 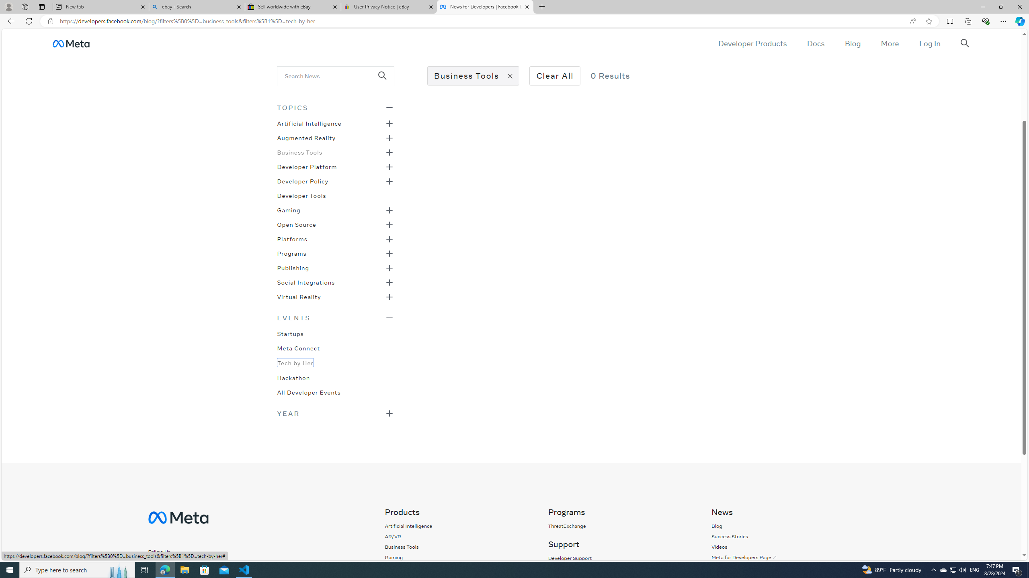 What do you see at coordinates (393, 536) in the screenshot?
I see `AR/VR` at bounding box center [393, 536].